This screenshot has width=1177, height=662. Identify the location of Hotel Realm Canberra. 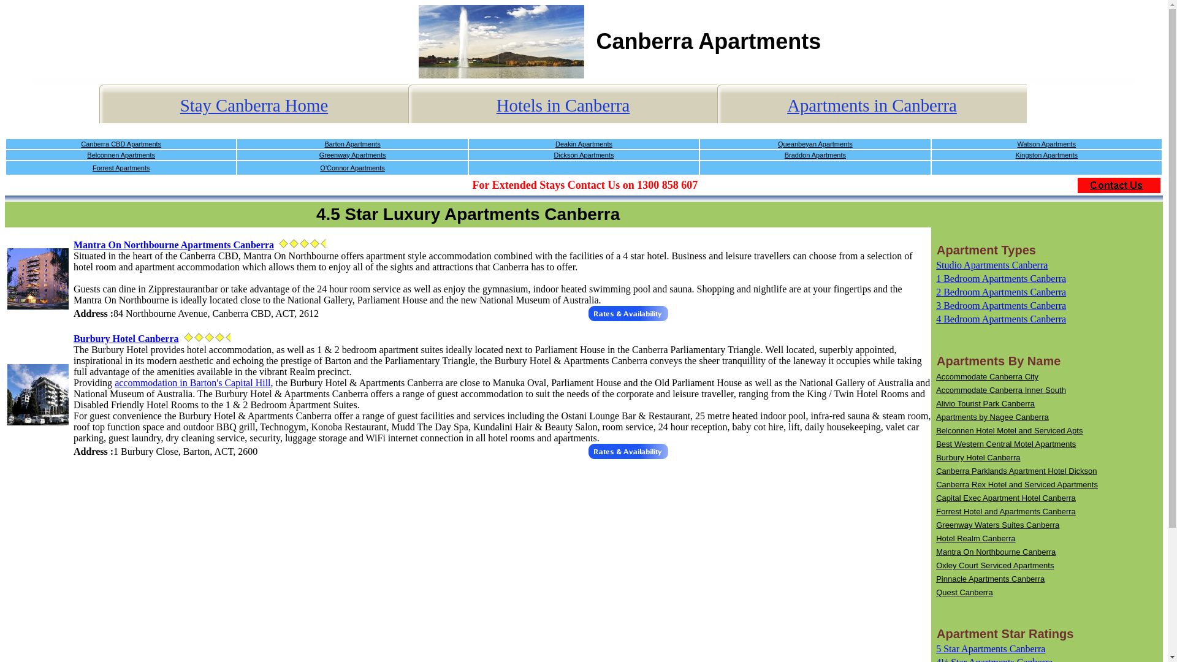
(975, 538).